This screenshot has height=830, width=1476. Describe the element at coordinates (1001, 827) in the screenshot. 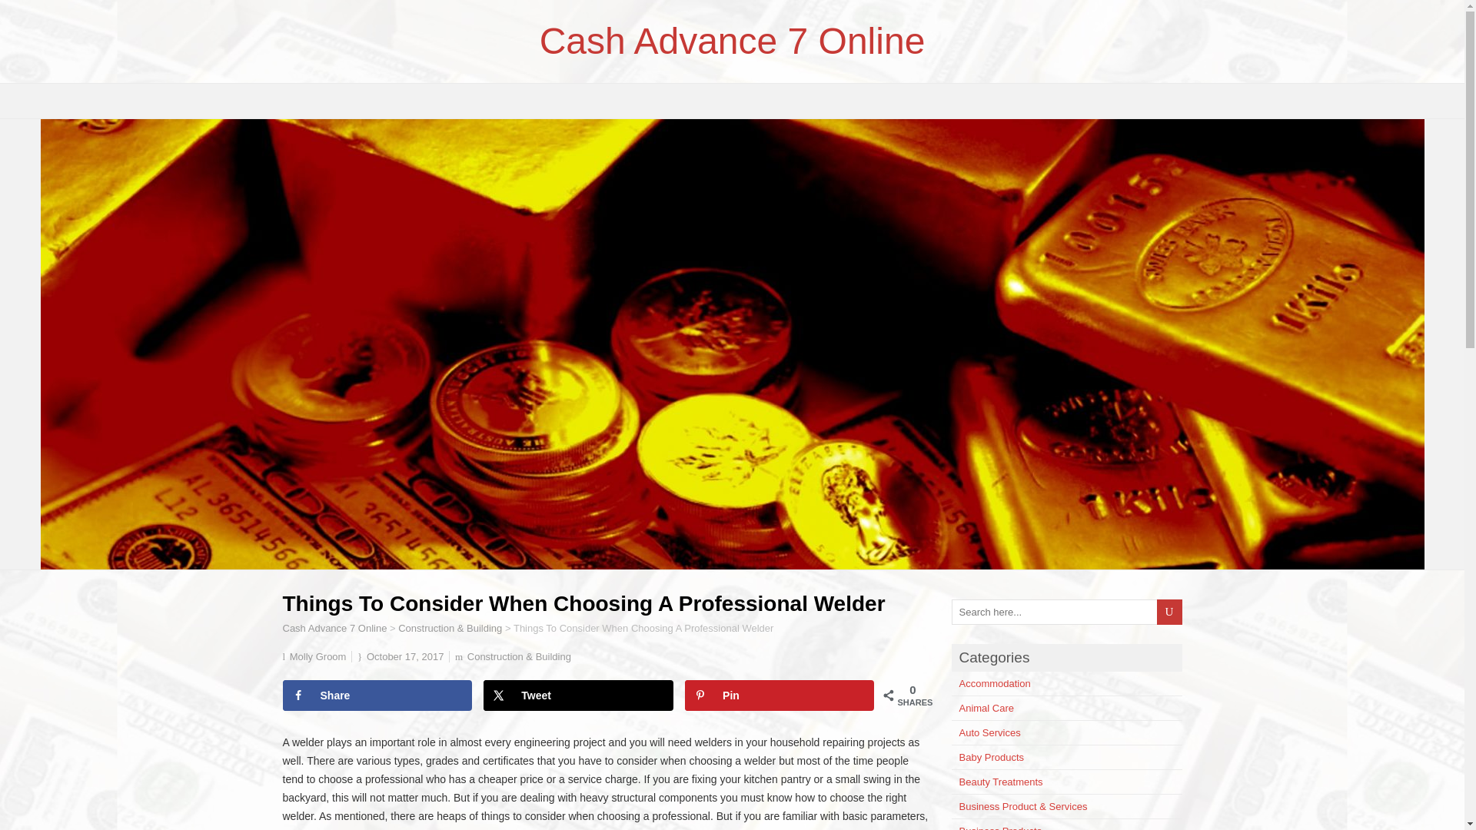

I see `Business Products` at that location.